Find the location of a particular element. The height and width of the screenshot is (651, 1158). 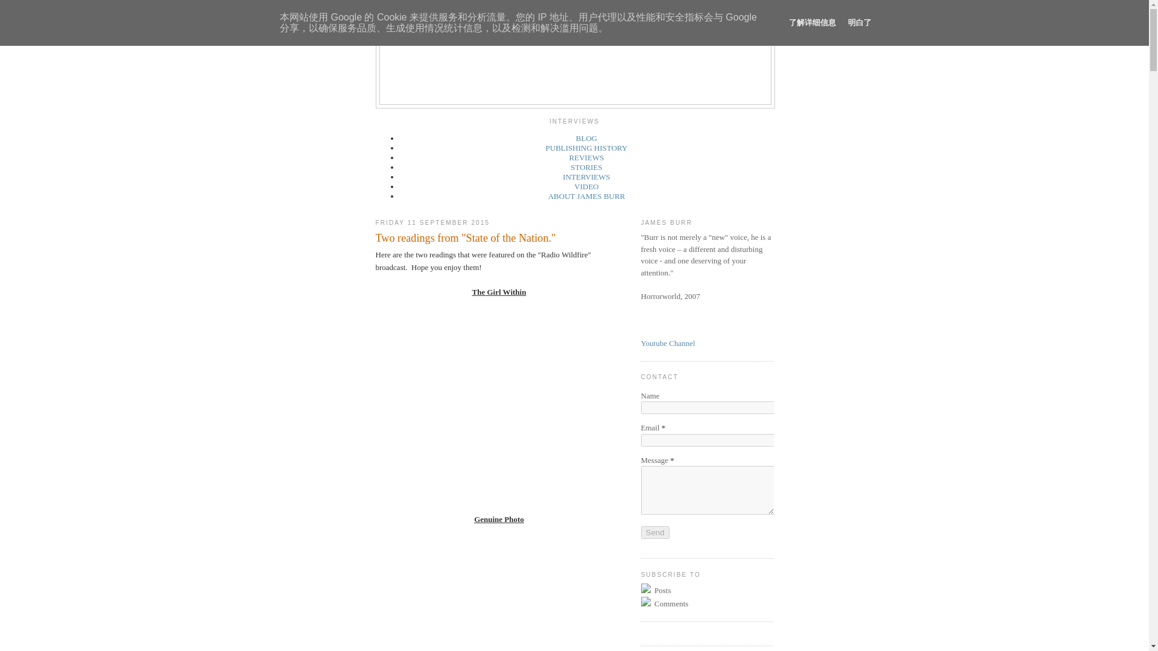

REVIEWS is located at coordinates (587, 157).